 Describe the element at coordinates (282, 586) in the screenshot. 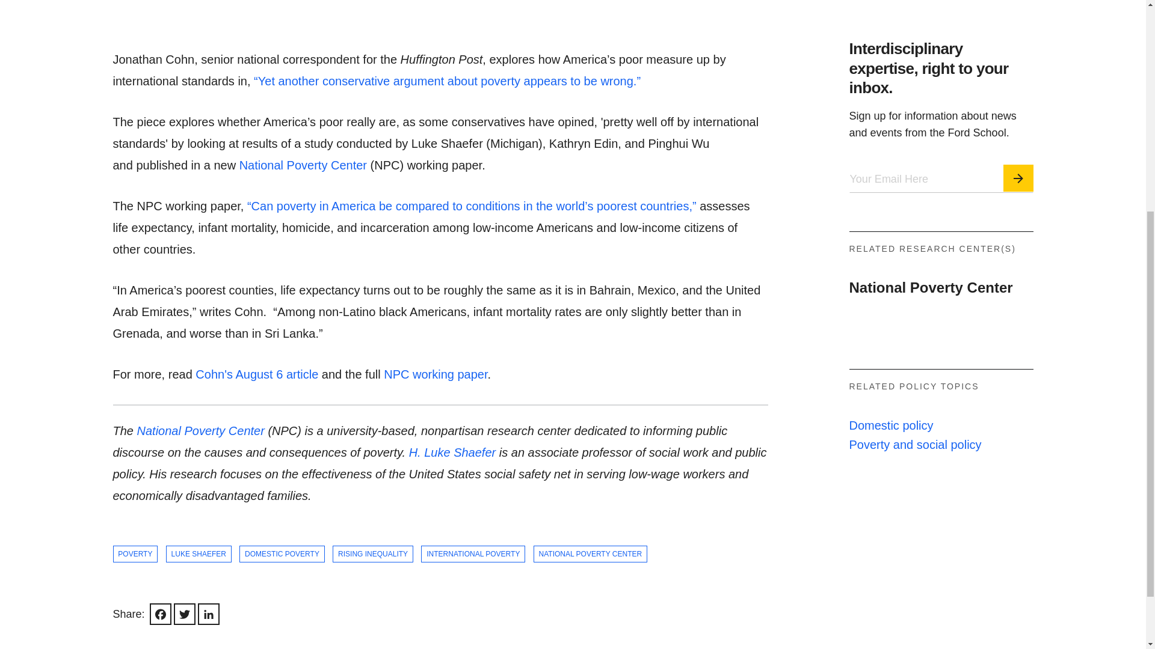

I see `DOMESTIC POVERTY` at that location.